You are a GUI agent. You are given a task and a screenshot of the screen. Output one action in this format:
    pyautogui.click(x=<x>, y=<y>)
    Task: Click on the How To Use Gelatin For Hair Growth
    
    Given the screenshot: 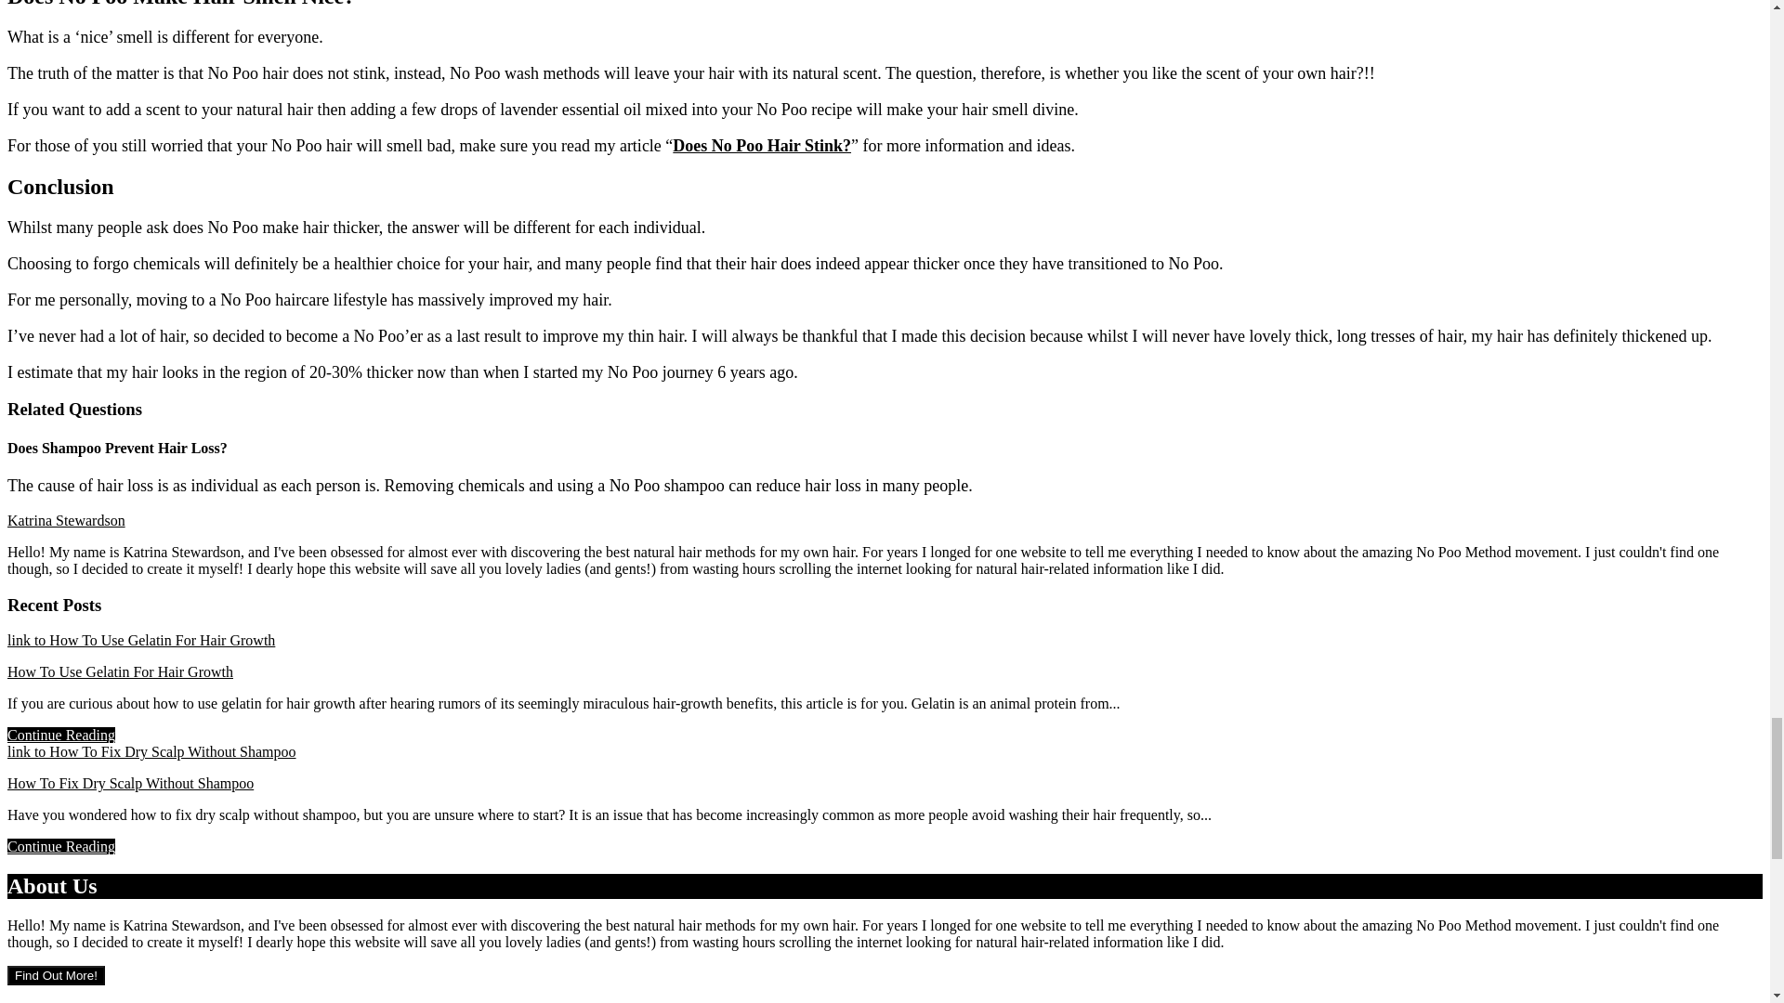 What is the action you would take?
    pyautogui.click(x=120, y=671)
    